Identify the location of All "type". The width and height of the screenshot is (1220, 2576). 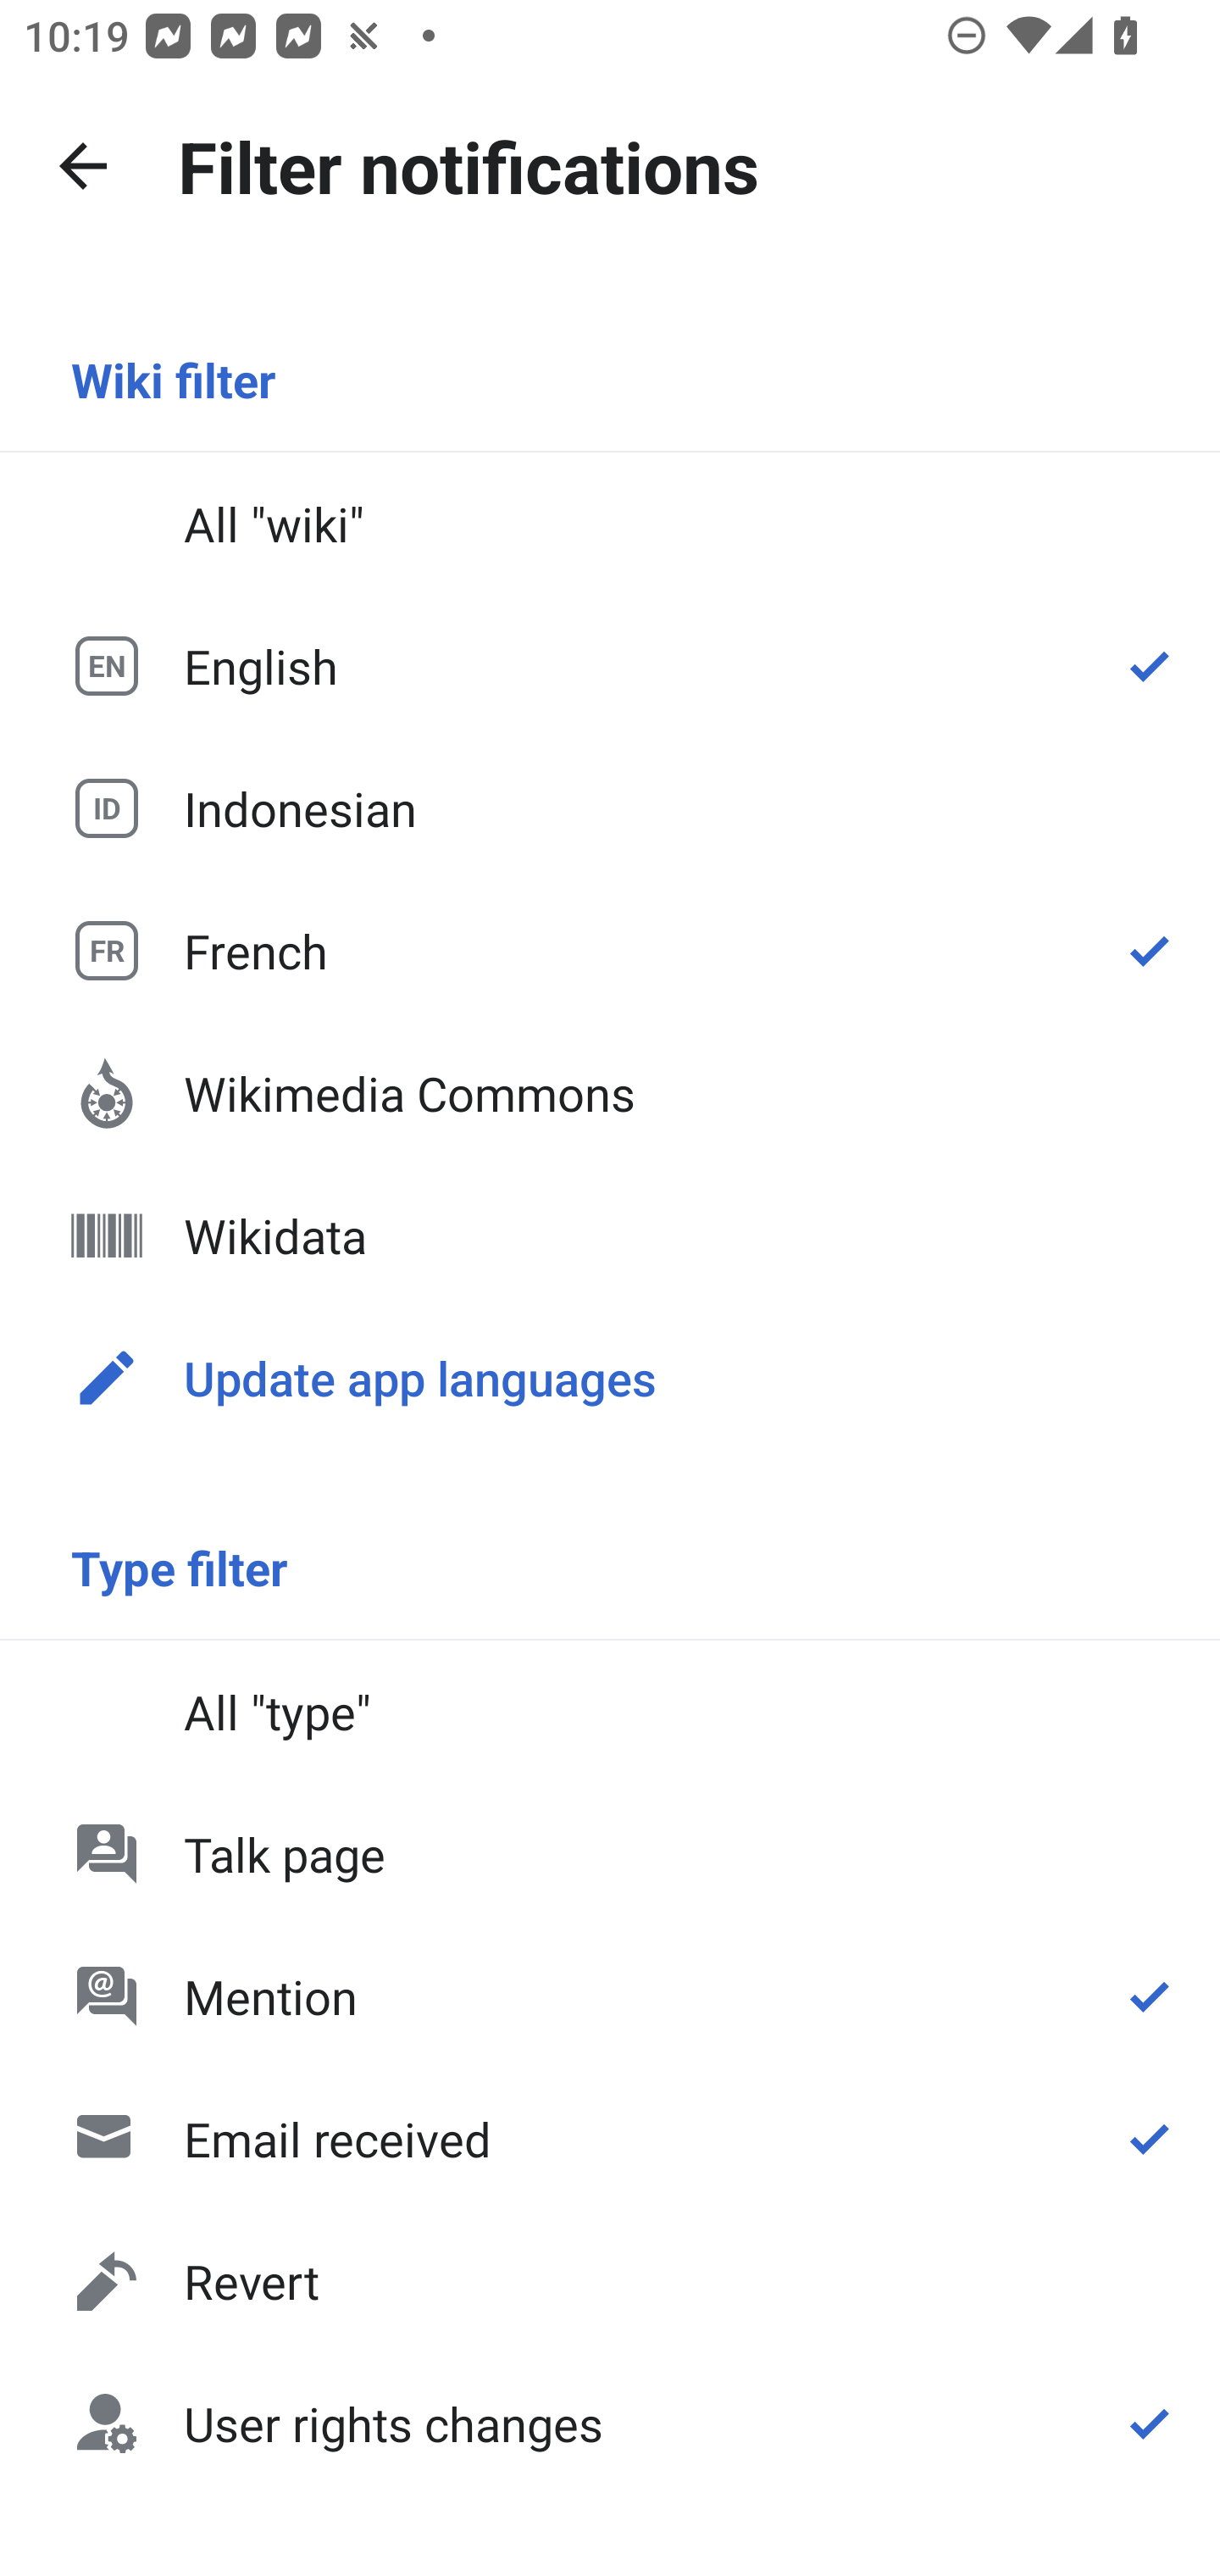
(610, 1712).